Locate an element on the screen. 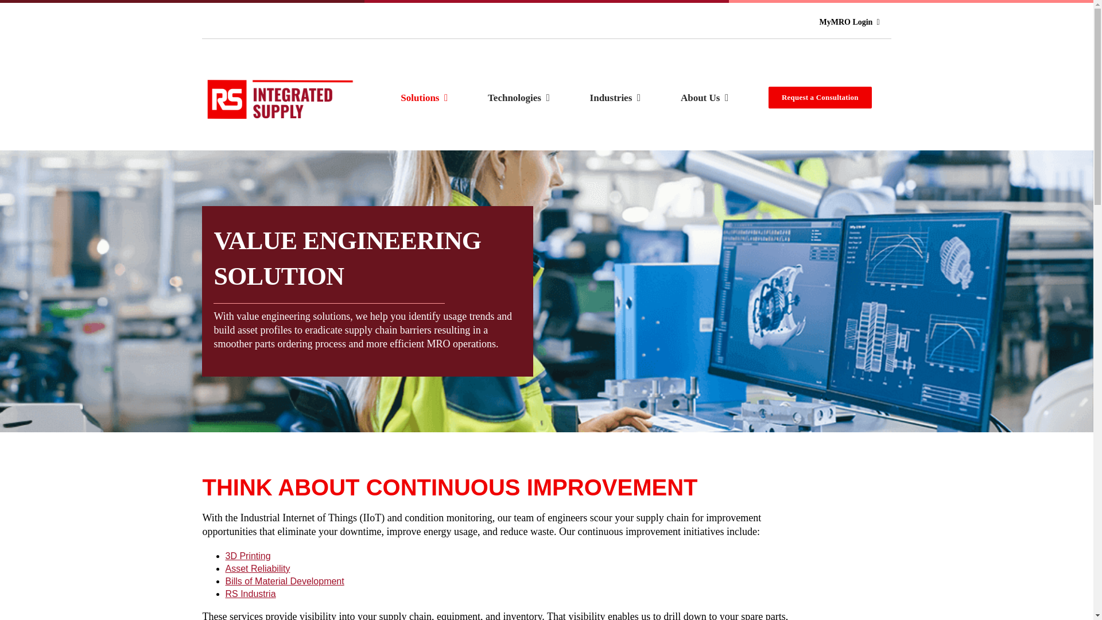  Industries is located at coordinates (615, 98).